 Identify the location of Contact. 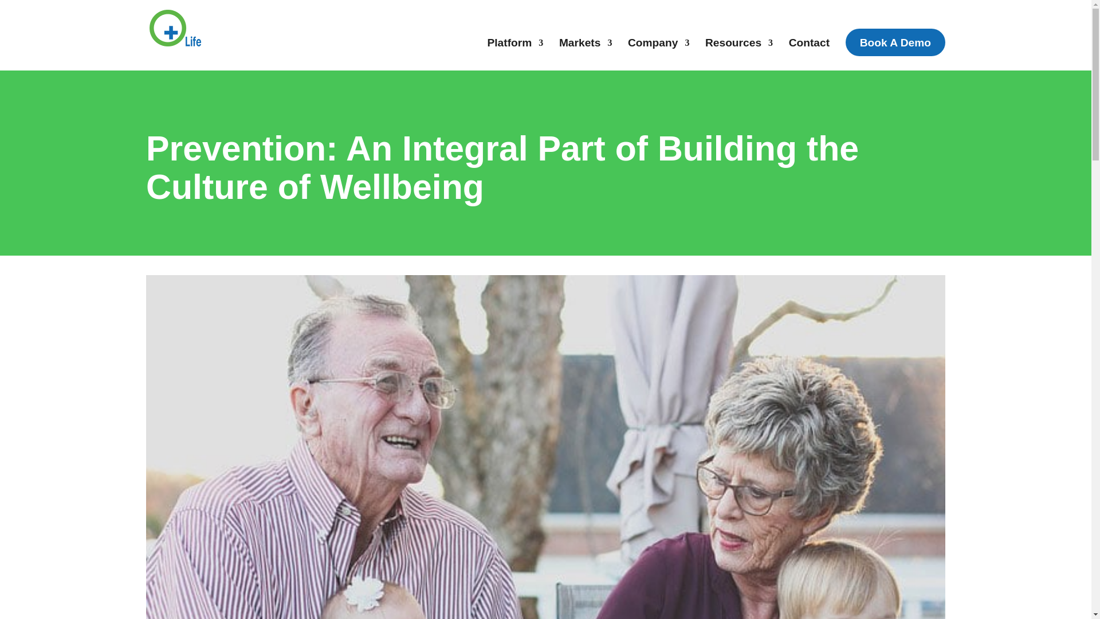
(809, 48).